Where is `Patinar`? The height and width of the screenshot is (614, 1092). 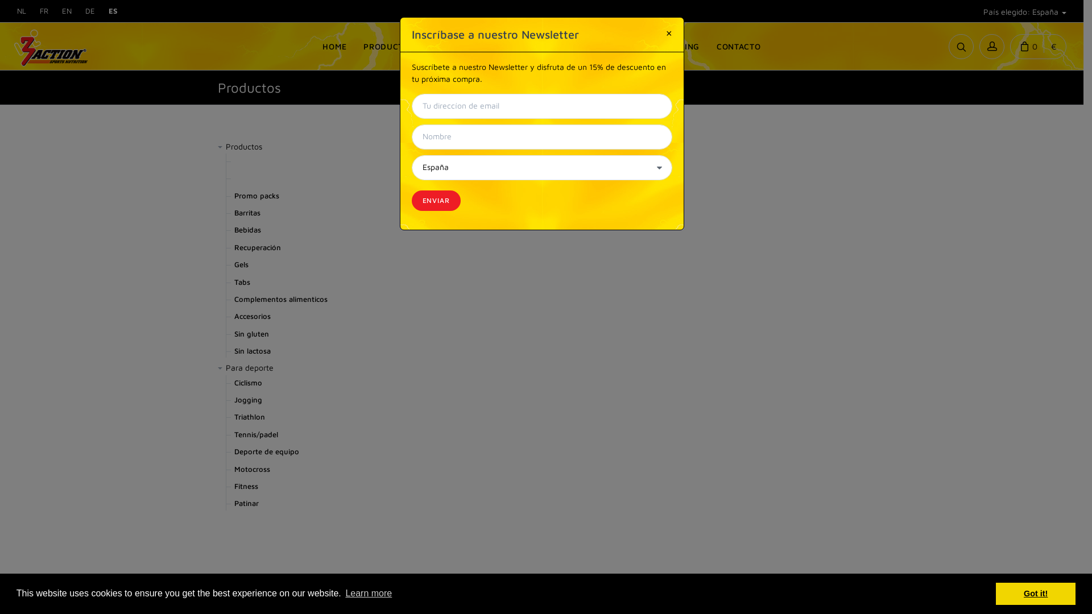
Patinar is located at coordinates (247, 504).